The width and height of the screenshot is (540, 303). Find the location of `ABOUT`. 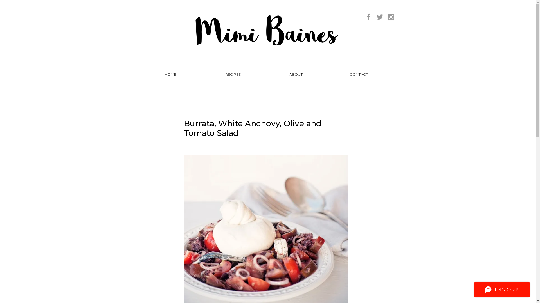

ABOUT is located at coordinates (296, 74).